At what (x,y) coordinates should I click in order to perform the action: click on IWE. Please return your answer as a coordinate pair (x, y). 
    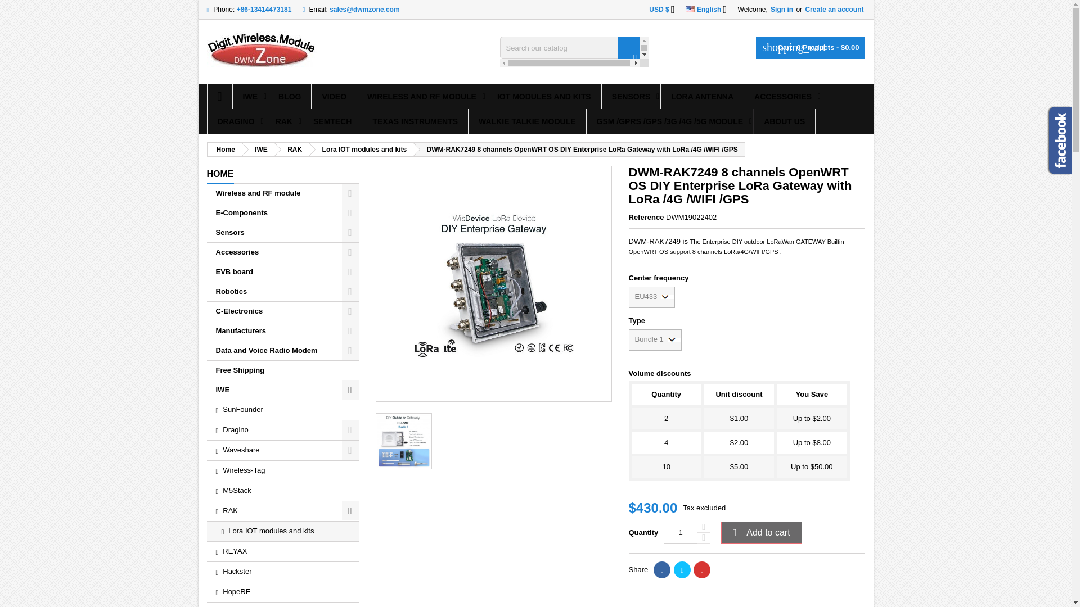
    Looking at the image, I should click on (250, 97).